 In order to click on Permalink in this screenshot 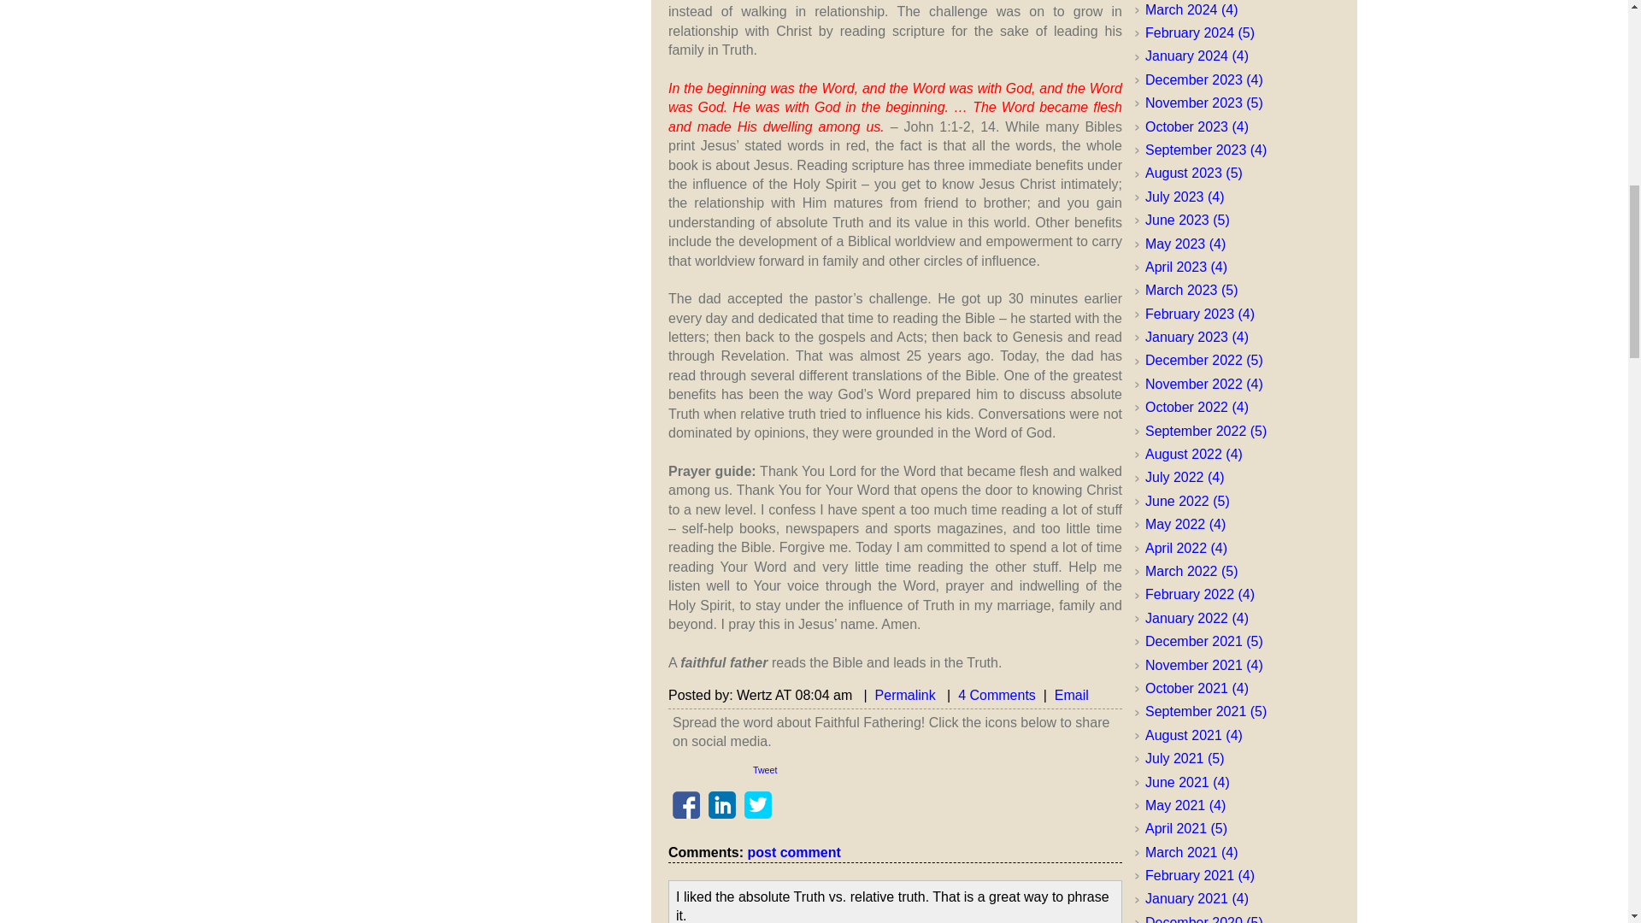, I will do `click(904, 694)`.